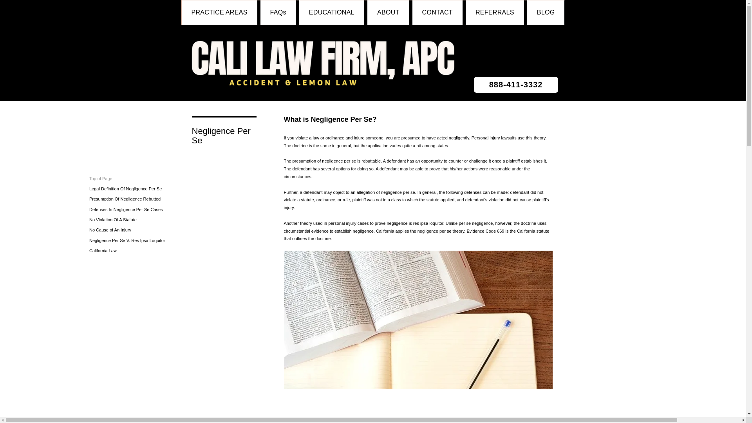 The height and width of the screenshot is (423, 752). I want to click on Top of Page, so click(131, 179).